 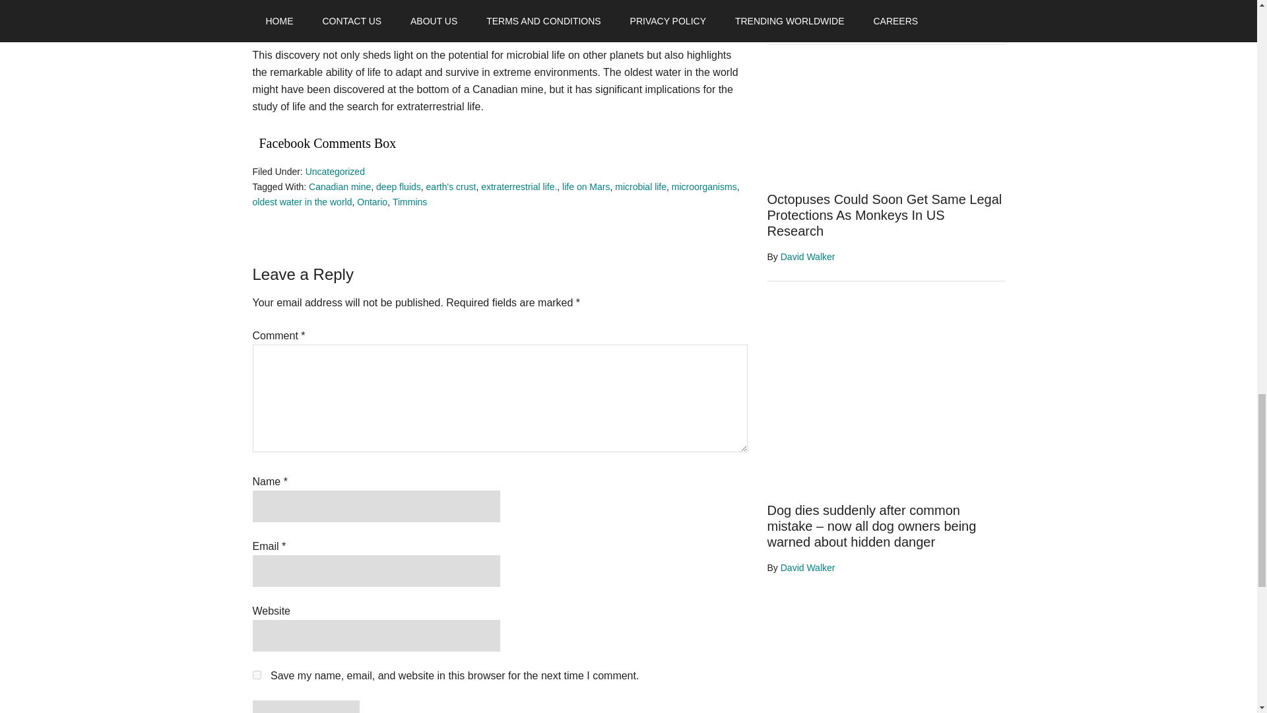 What do you see at coordinates (586, 186) in the screenshot?
I see `life on Mars` at bounding box center [586, 186].